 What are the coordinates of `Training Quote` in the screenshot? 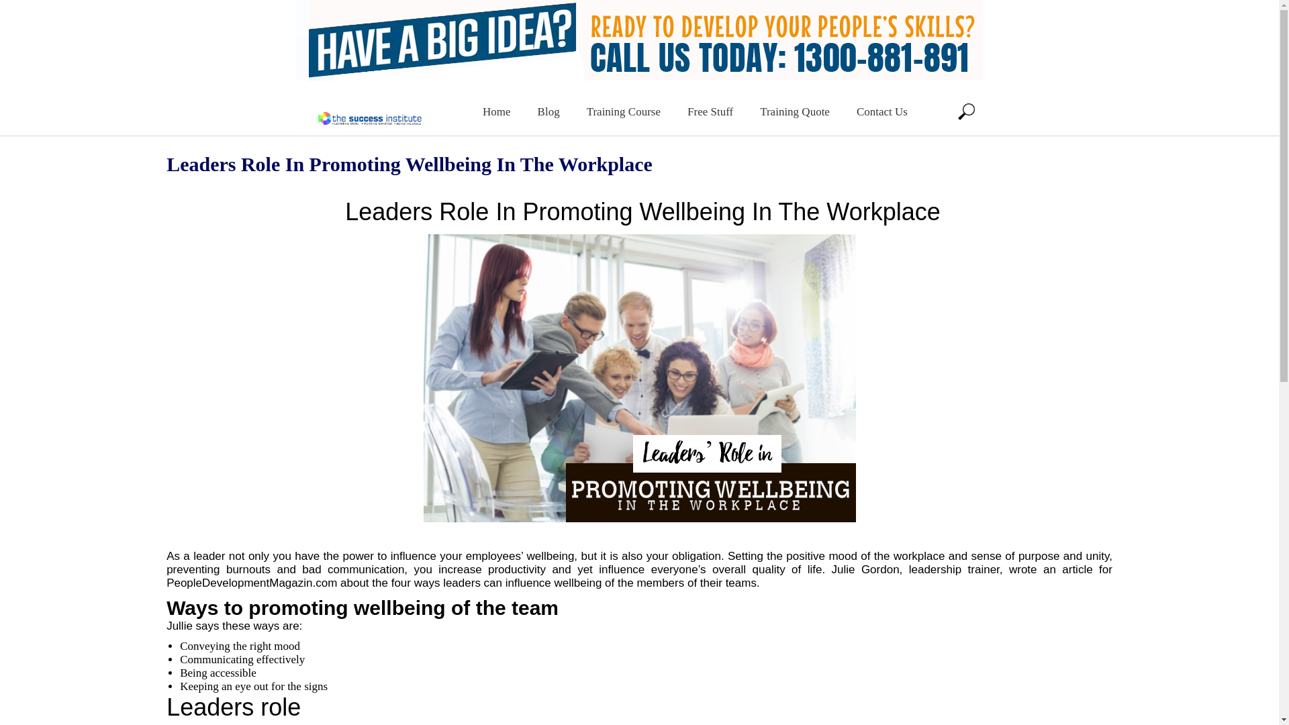 It's located at (794, 110).